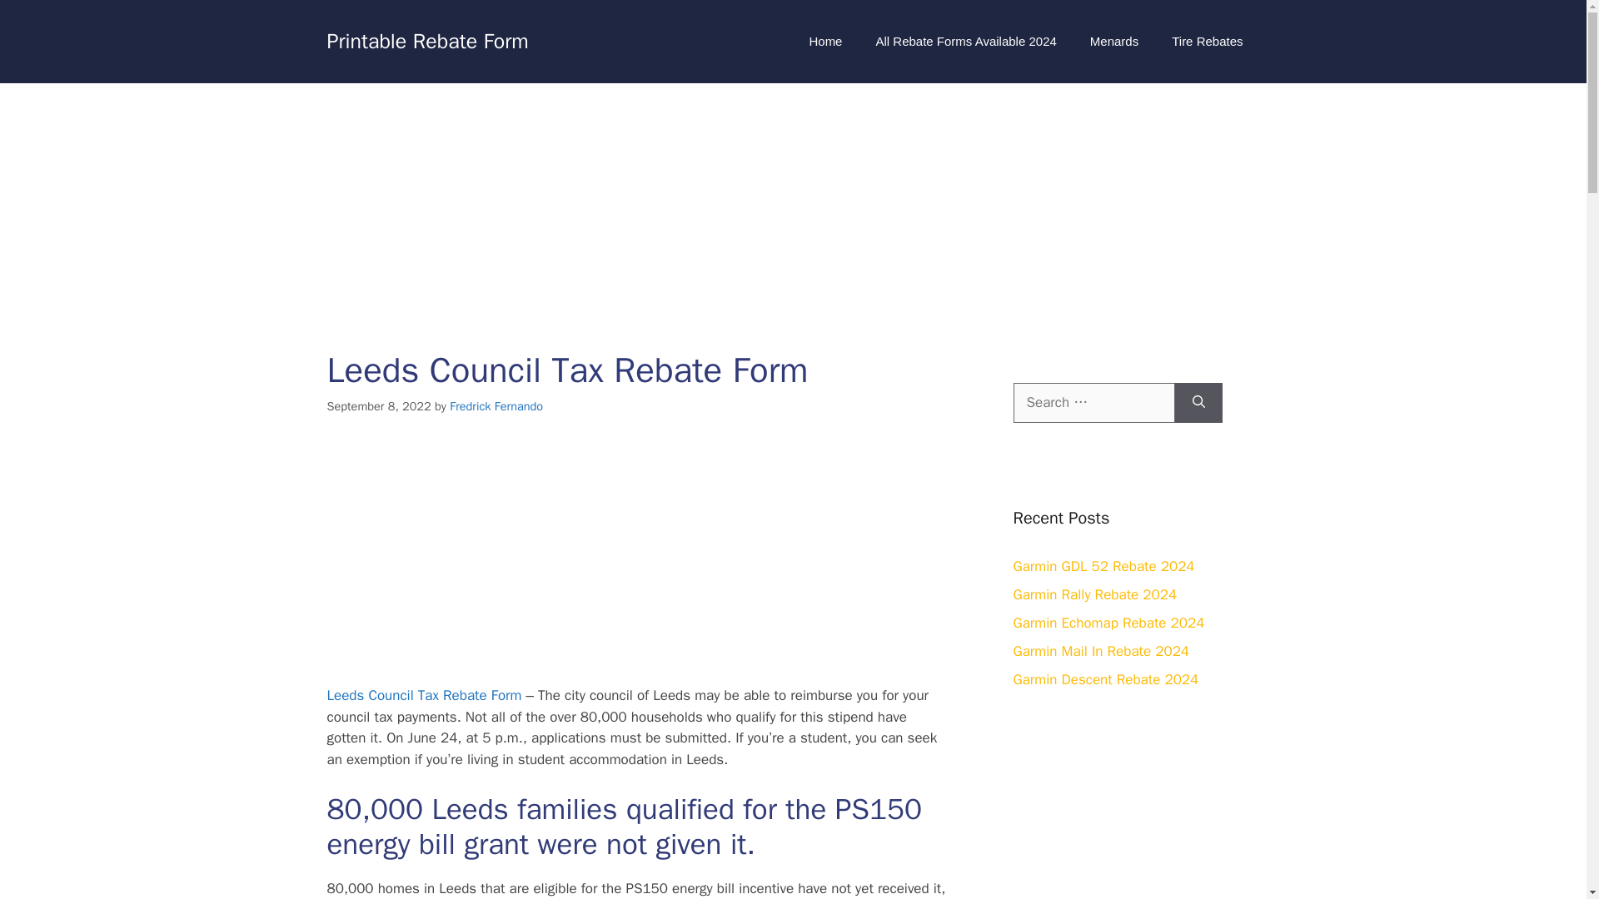  Describe the element at coordinates (1103, 566) in the screenshot. I see `Garmin GDL 52 Rebate 2024` at that location.